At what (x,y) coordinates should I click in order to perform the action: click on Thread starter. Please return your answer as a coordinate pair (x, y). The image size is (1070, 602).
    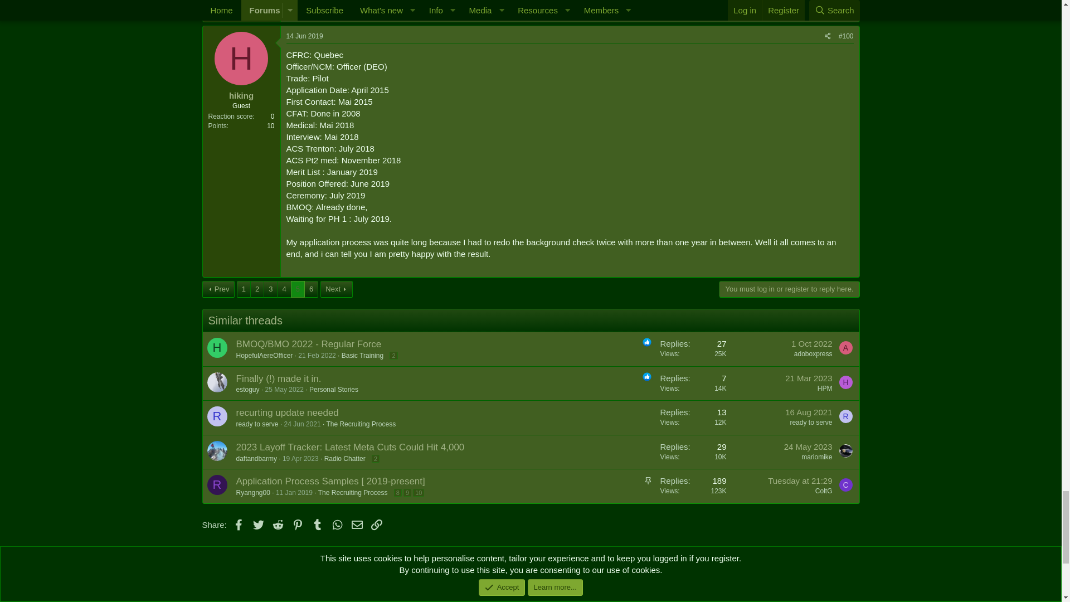
    Looking at the image, I should click on (205, 155).